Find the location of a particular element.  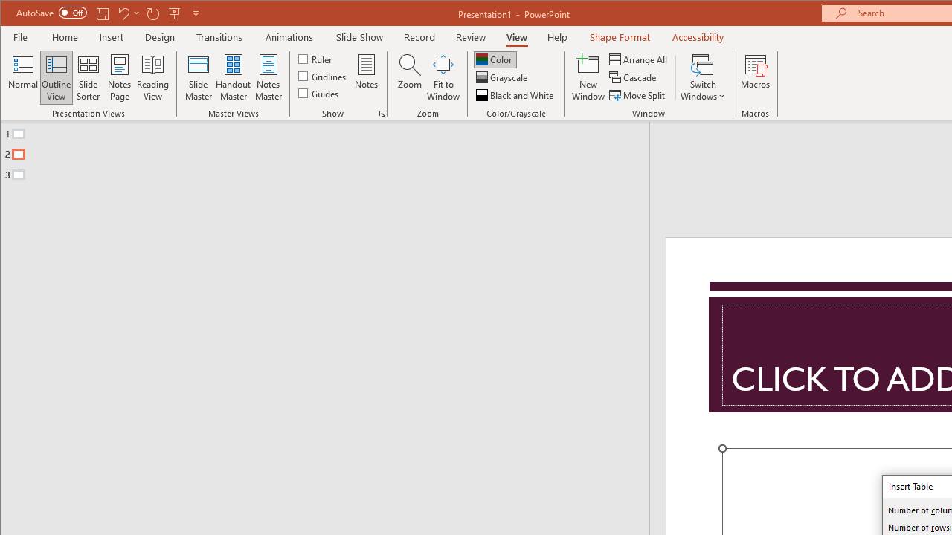

Move Split is located at coordinates (638, 95).